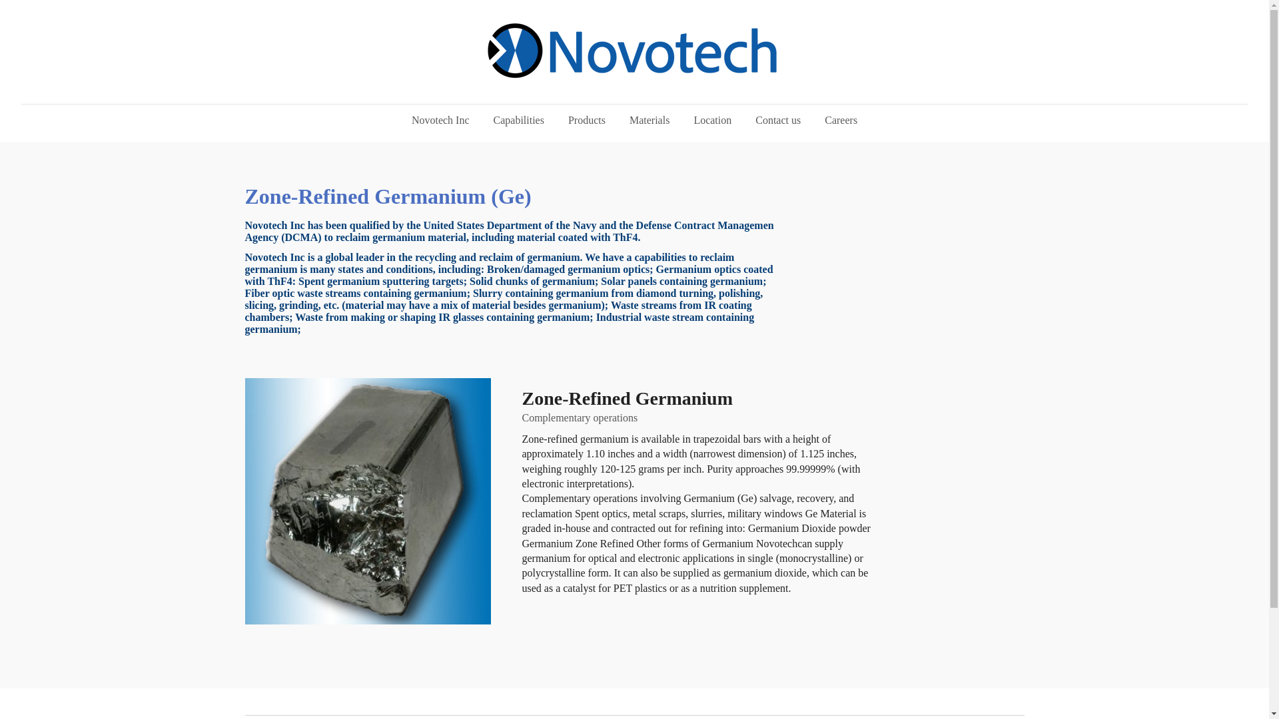 Image resolution: width=1279 pixels, height=719 pixels. I want to click on Materials, so click(649, 120).